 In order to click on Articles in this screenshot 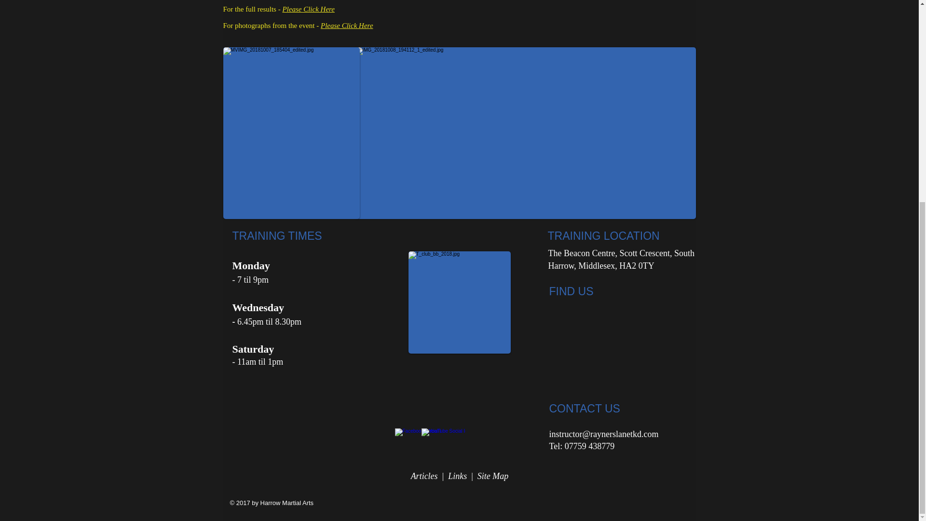, I will do `click(424, 476)`.